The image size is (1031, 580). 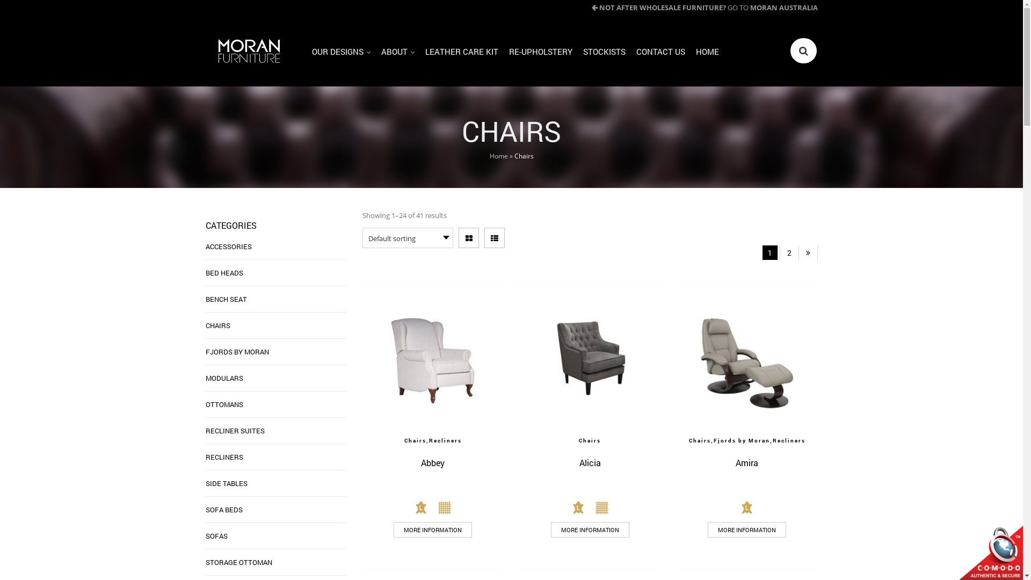 What do you see at coordinates (747, 530) in the screenshot?
I see `MORE INFORMATION` at bounding box center [747, 530].